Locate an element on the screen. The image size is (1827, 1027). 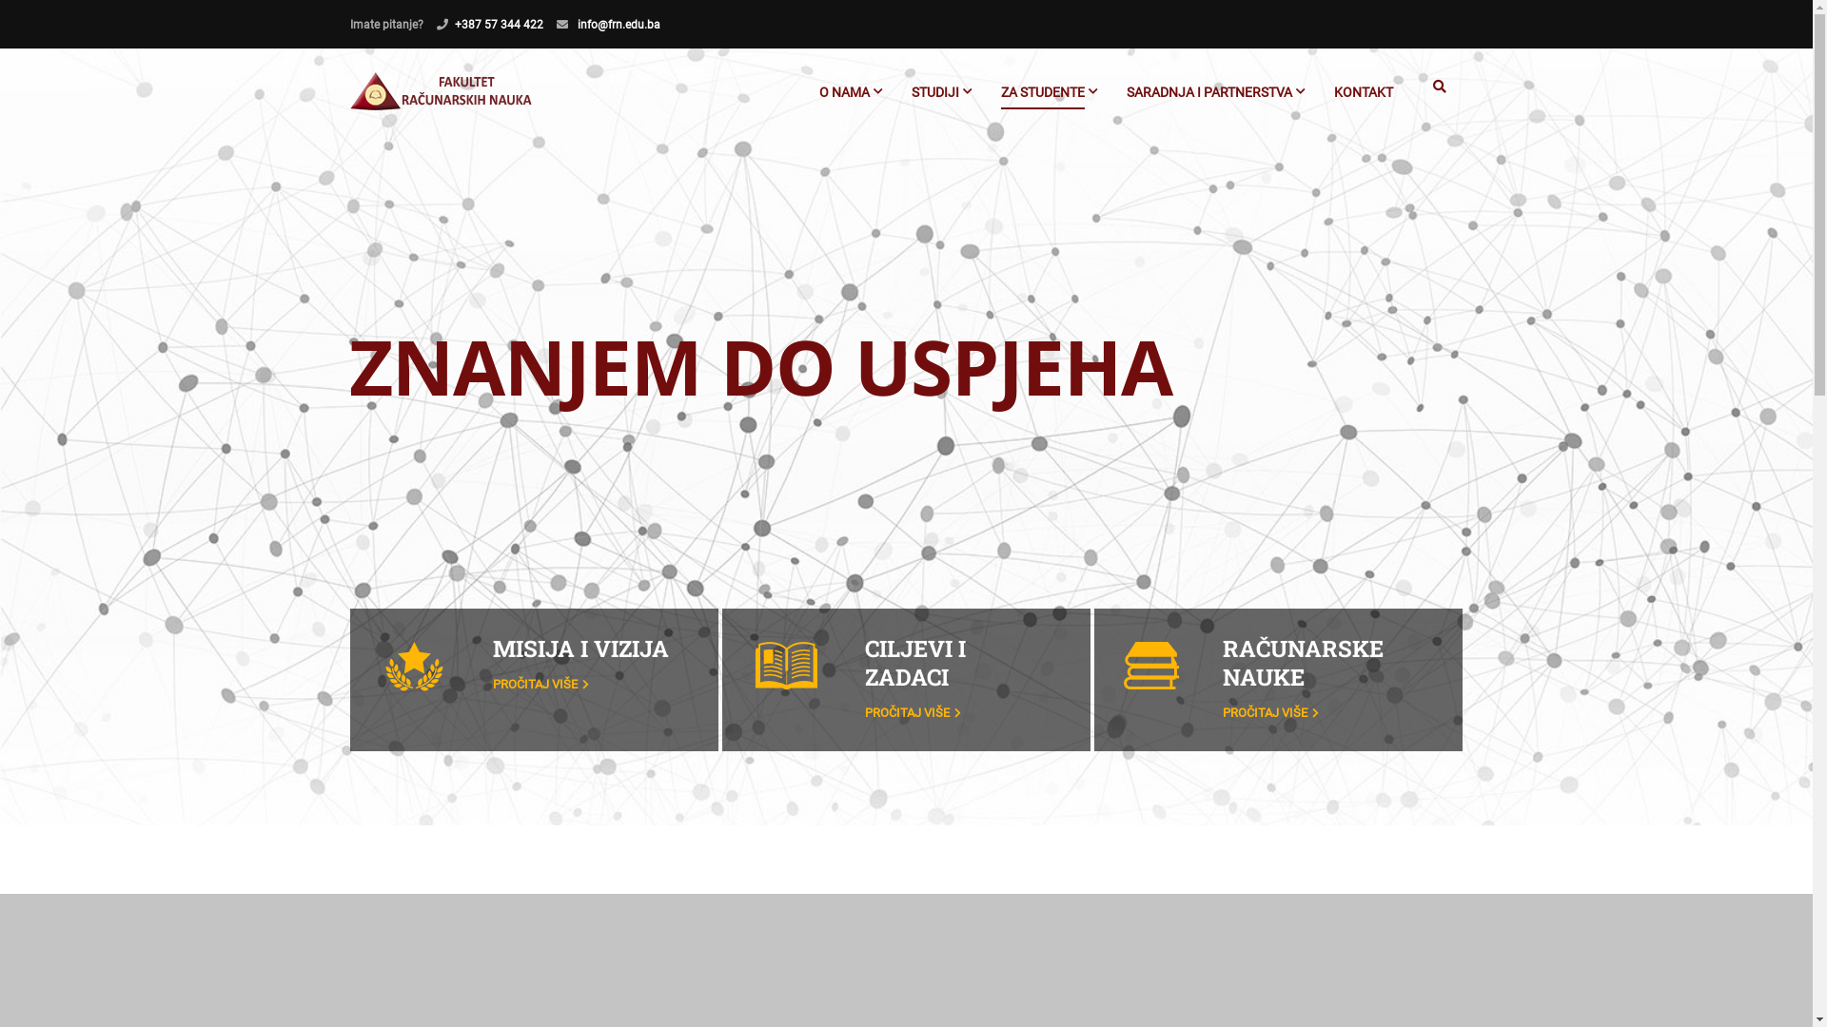
KONTAKT is located at coordinates (1364, 101).